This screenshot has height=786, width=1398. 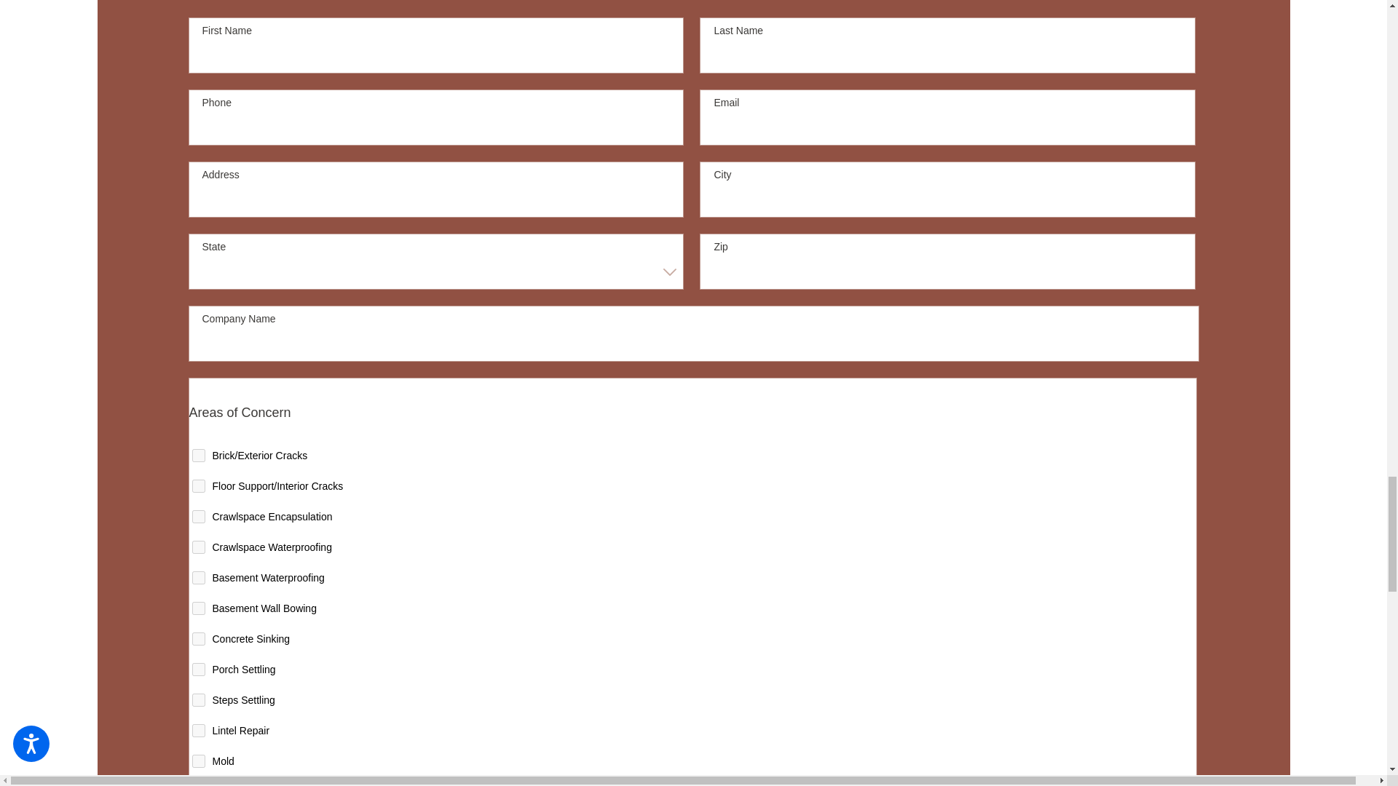 I want to click on Crawlspace Waterproofing, so click(x=199, y=547).